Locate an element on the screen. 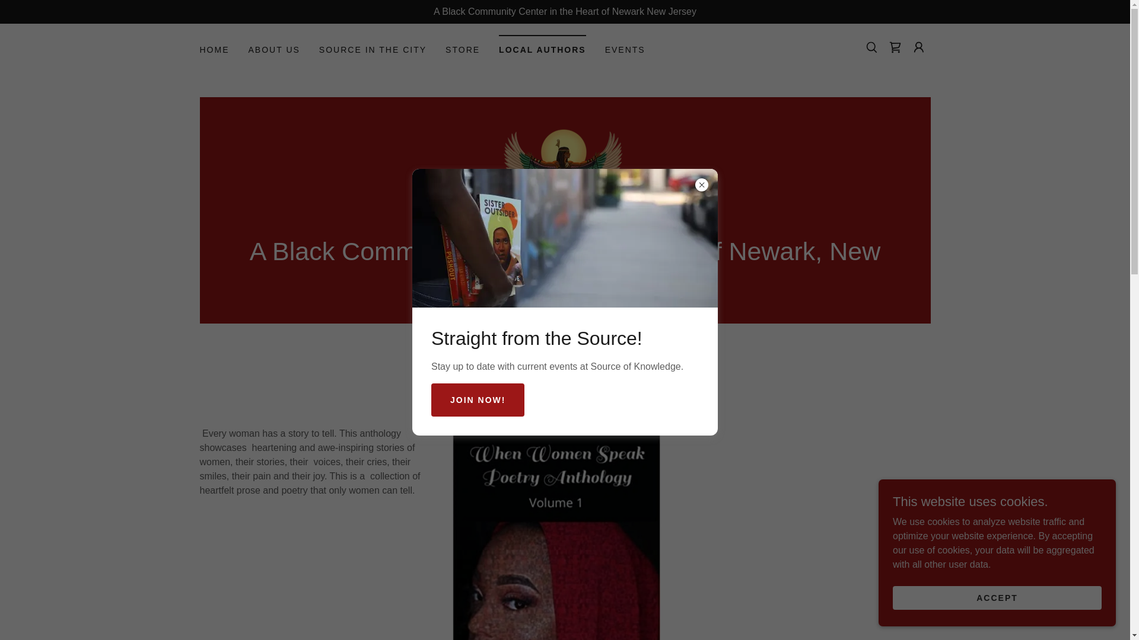 This screenshot has width=1139, height=640. LOCAL AUTHORS is located at coordinates (542, 46).